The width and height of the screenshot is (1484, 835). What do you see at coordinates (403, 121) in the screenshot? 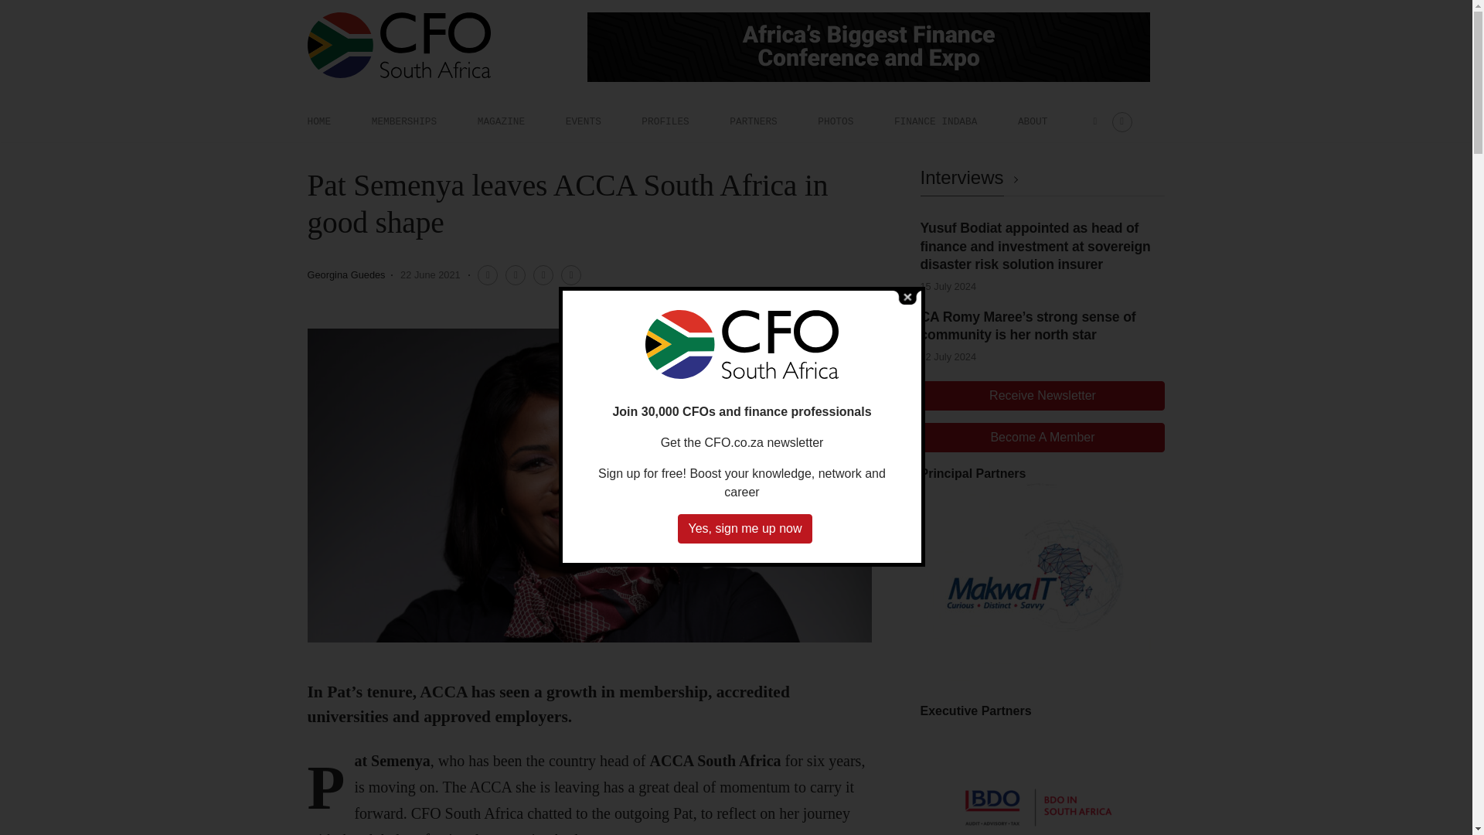
I see `MEMBERSHIPS` at bounding box center [403, 121].